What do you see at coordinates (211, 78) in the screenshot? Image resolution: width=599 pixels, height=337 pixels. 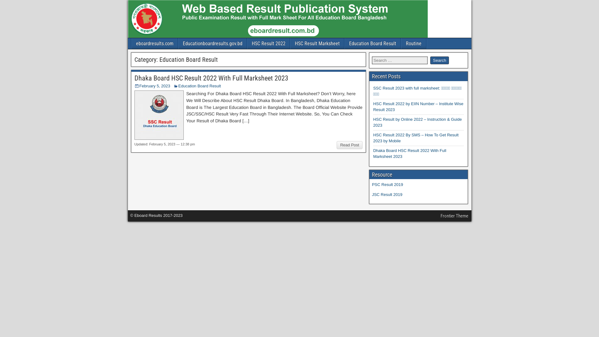 I see `Dhaka Board HSC Result 2022 With Full Marksheet 2023` at bounding box center [211, 78].